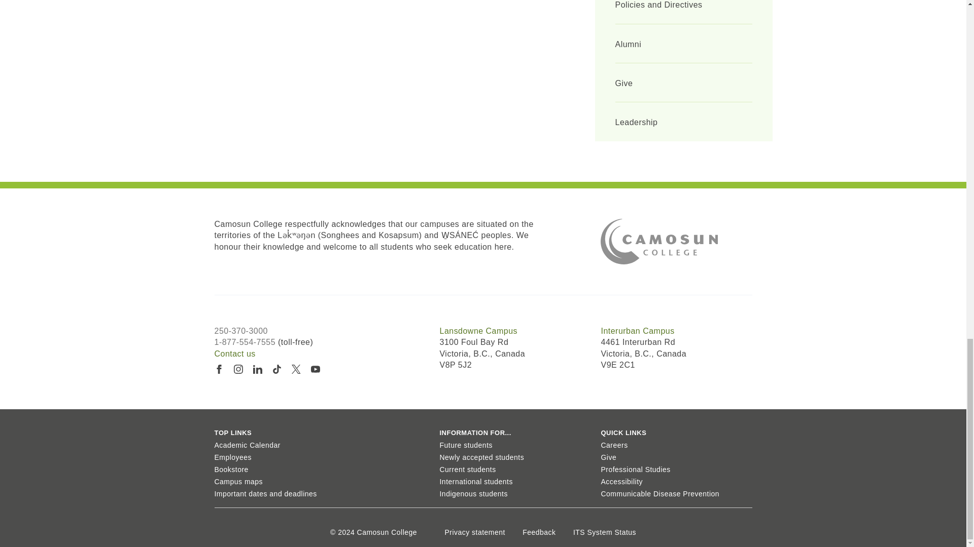 The height and width of the screenshot is (547, 974). I want to click on Instagram, so click(237, 369).